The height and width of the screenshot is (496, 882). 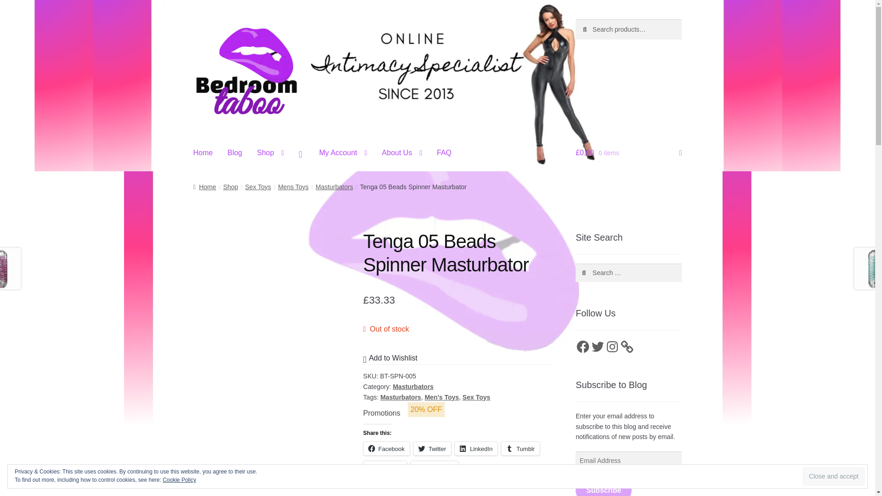 What do you see at coordinates (387, 449) in the screenshot?
I see `Click to share on Facebook` at bounding box center [387, 449].